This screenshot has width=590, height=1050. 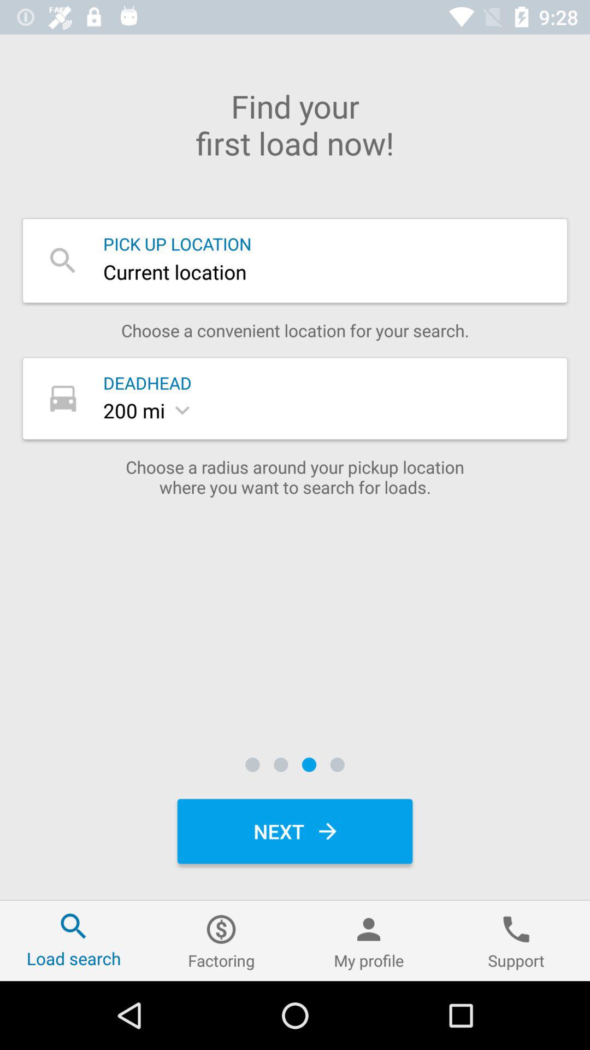 I want to click on press the next, so click(x=295, y=831).